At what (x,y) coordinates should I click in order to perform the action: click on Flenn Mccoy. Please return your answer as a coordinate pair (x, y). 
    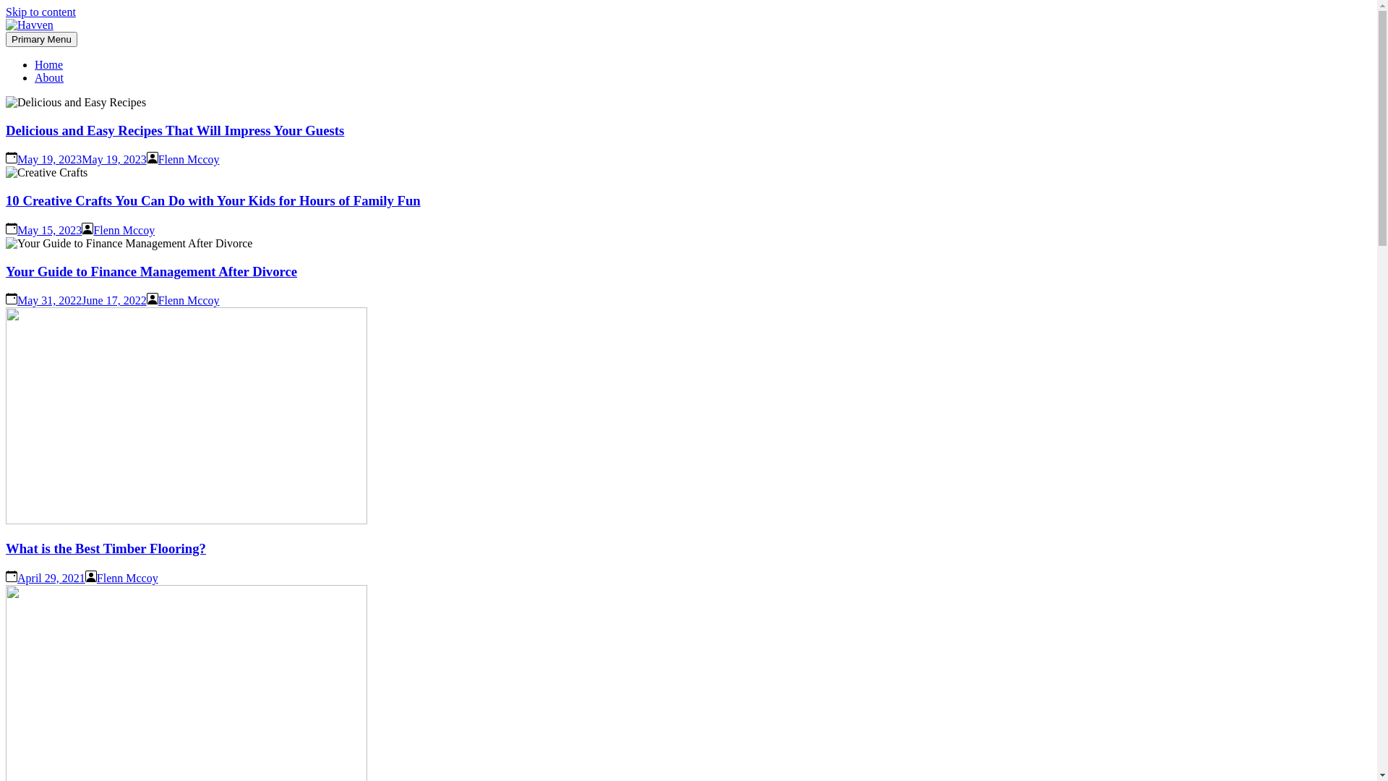
    Looking at the image, I should click on (189, 159).